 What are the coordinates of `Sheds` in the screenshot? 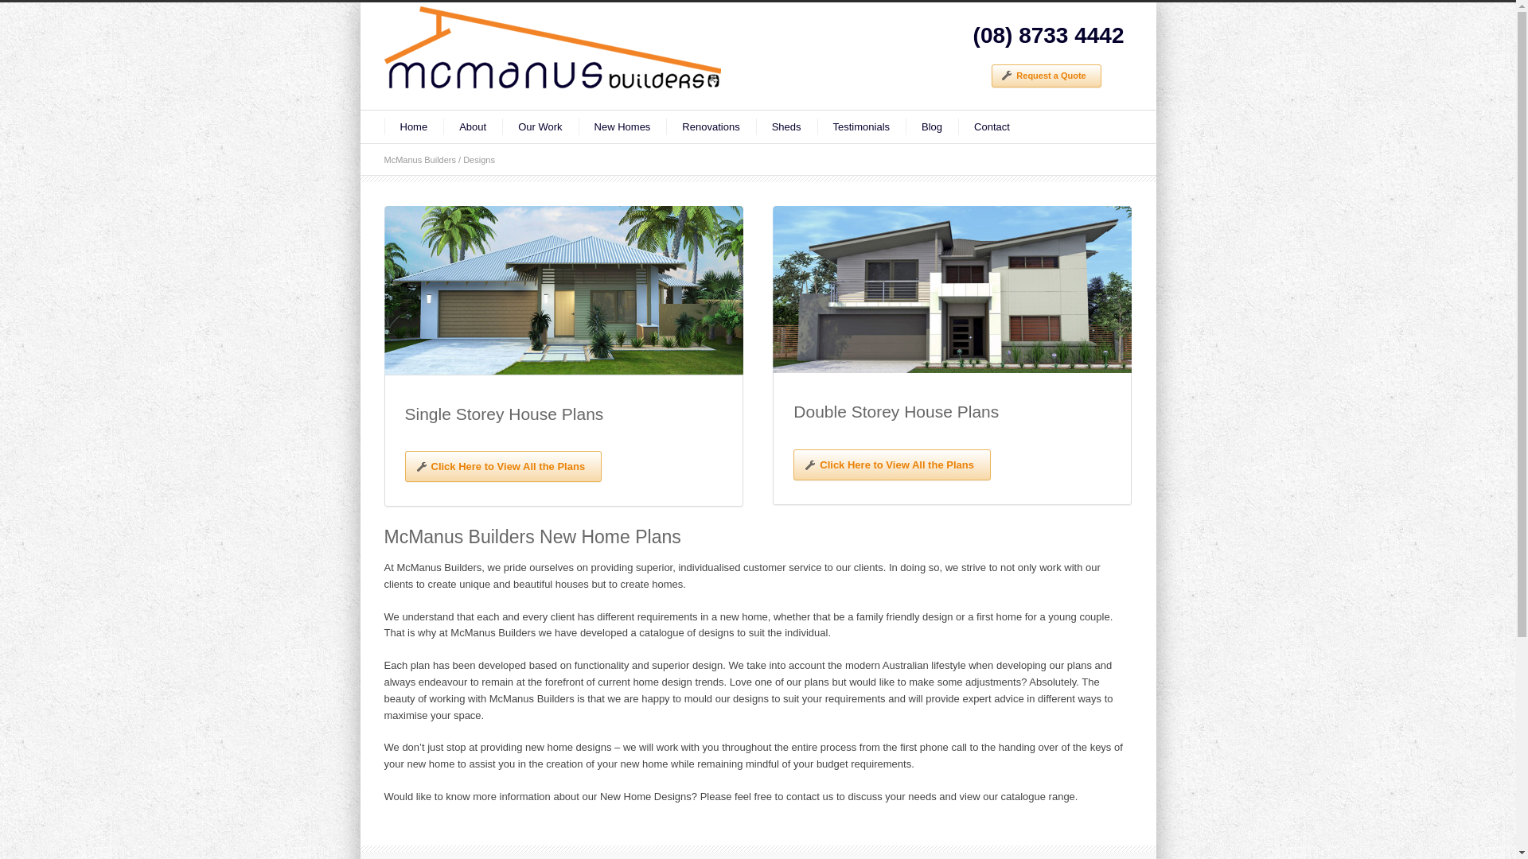 It's located at (786, 127).